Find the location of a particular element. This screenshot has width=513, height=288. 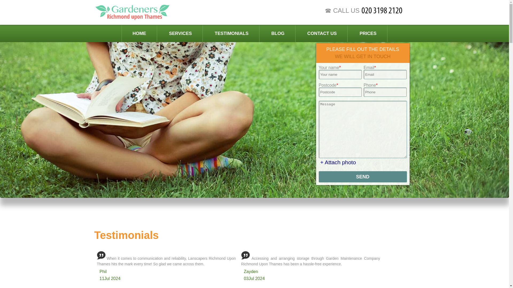

HOME is located at coordinates (139, 33).